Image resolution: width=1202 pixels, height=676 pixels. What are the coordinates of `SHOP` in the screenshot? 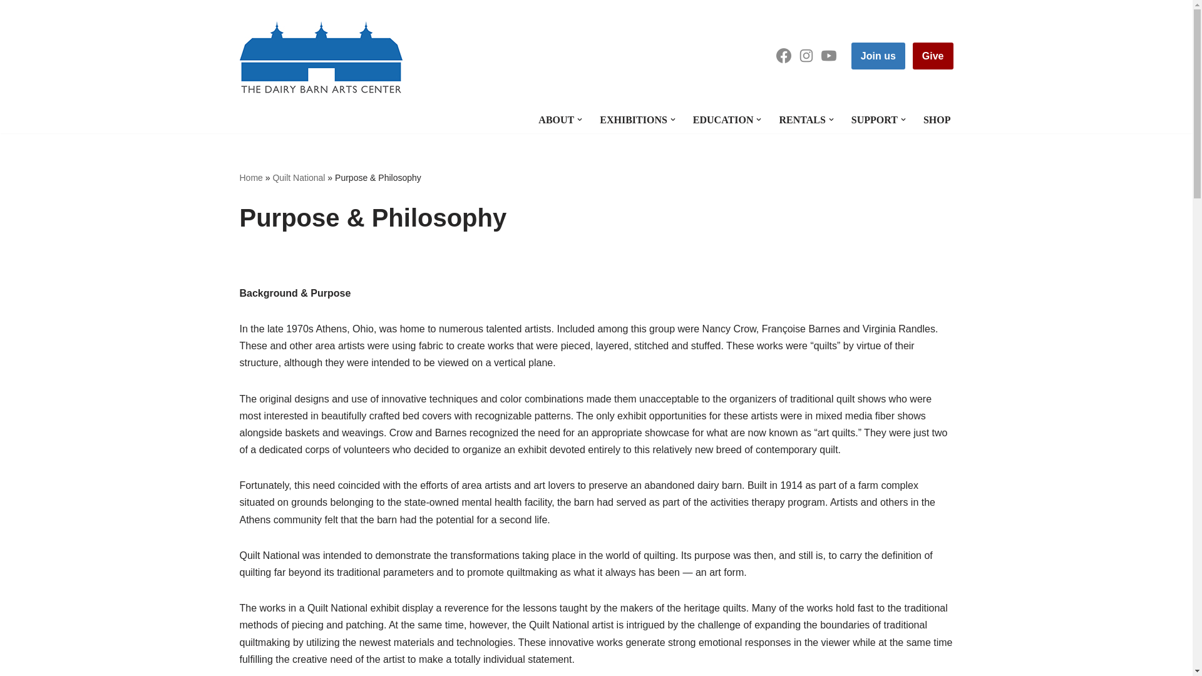 It's located at (937, 120).